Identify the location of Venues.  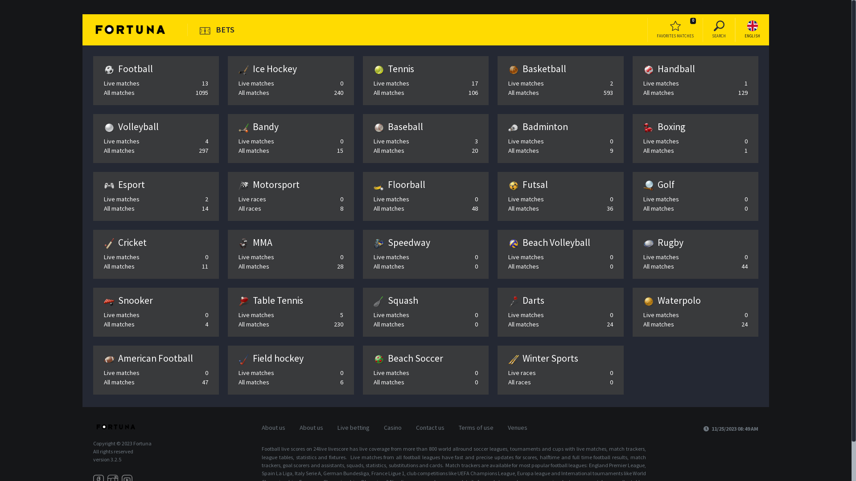
(518, 428).